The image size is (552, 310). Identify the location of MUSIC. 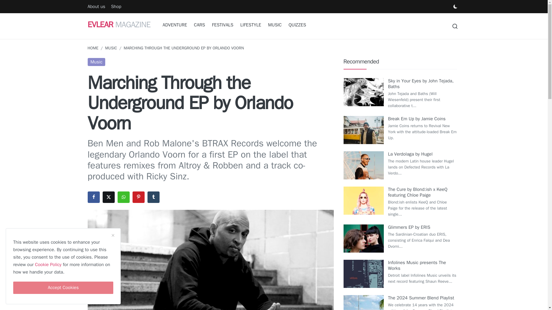
(274, 25).